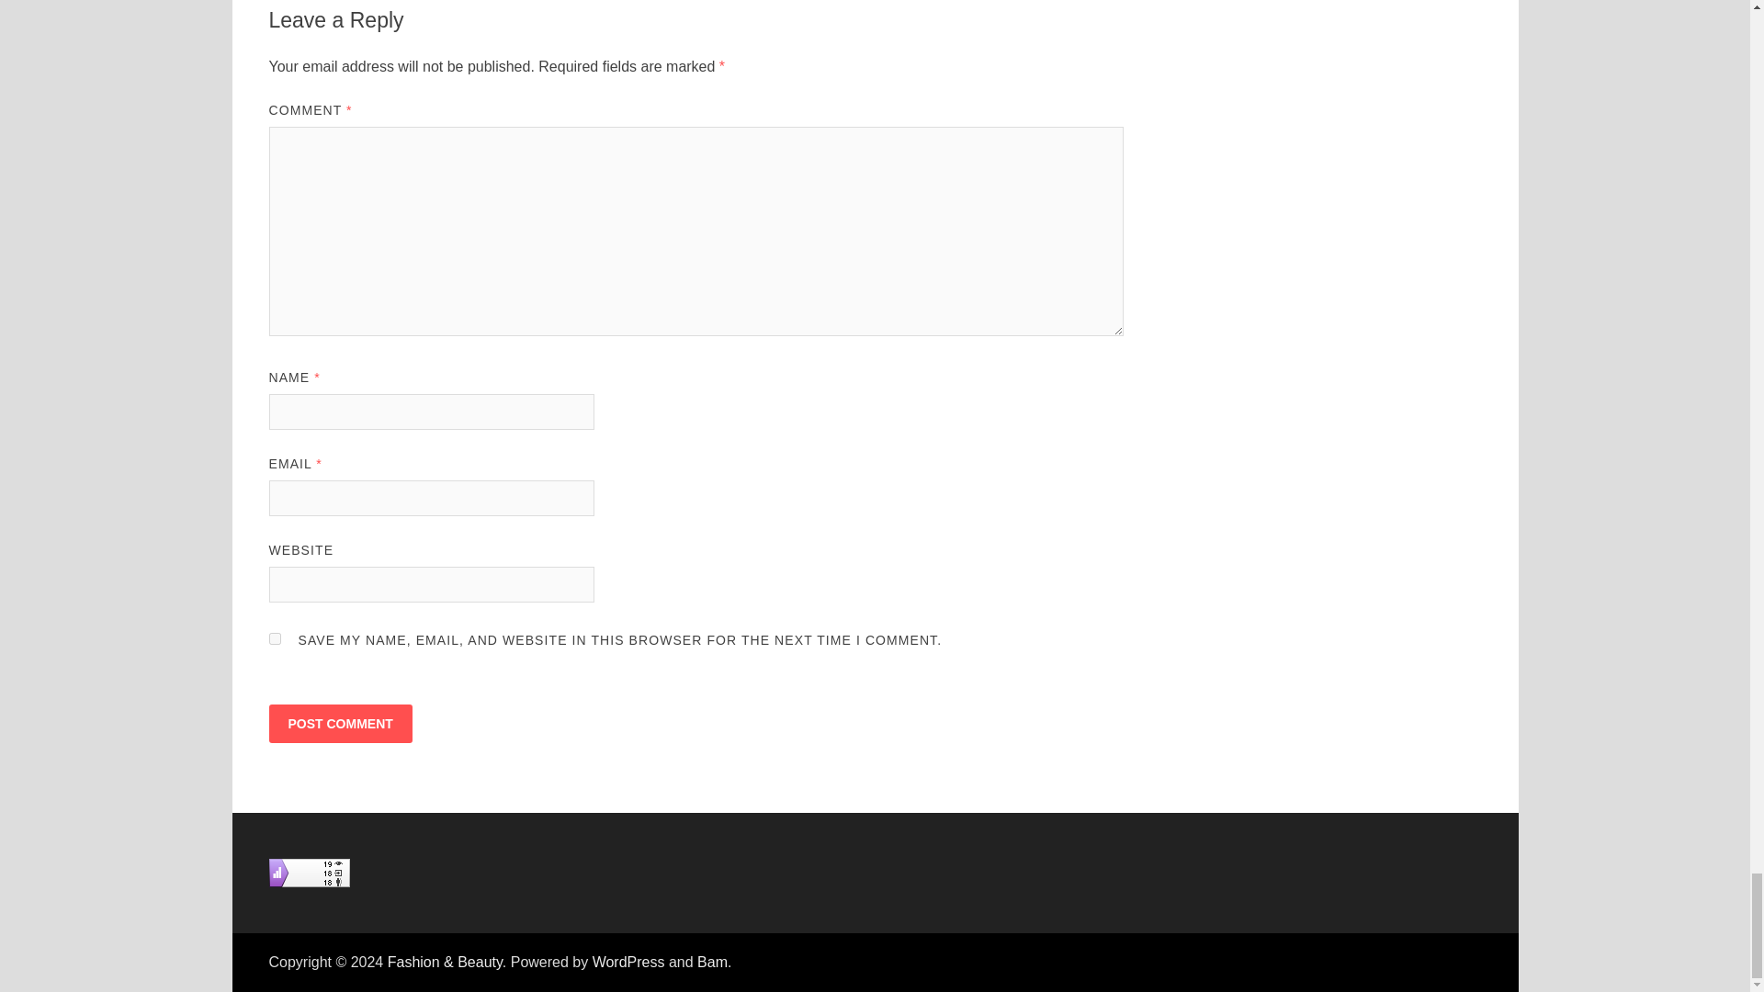 This screenshot has height=992, width=1764. Describe the element at coordinates (628, 962) in the screenshot. I see `WordPress` at that location.